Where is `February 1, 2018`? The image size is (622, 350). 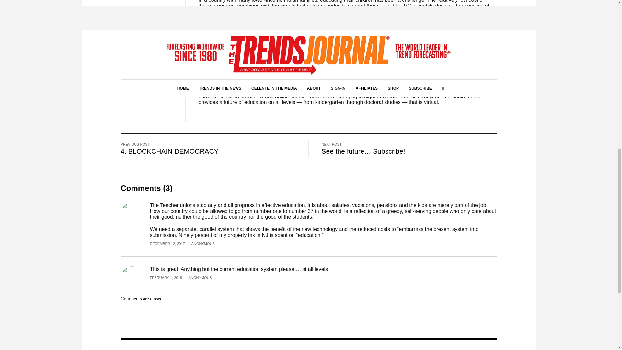
February 1, 2018 is located at coordinates (169, 277).